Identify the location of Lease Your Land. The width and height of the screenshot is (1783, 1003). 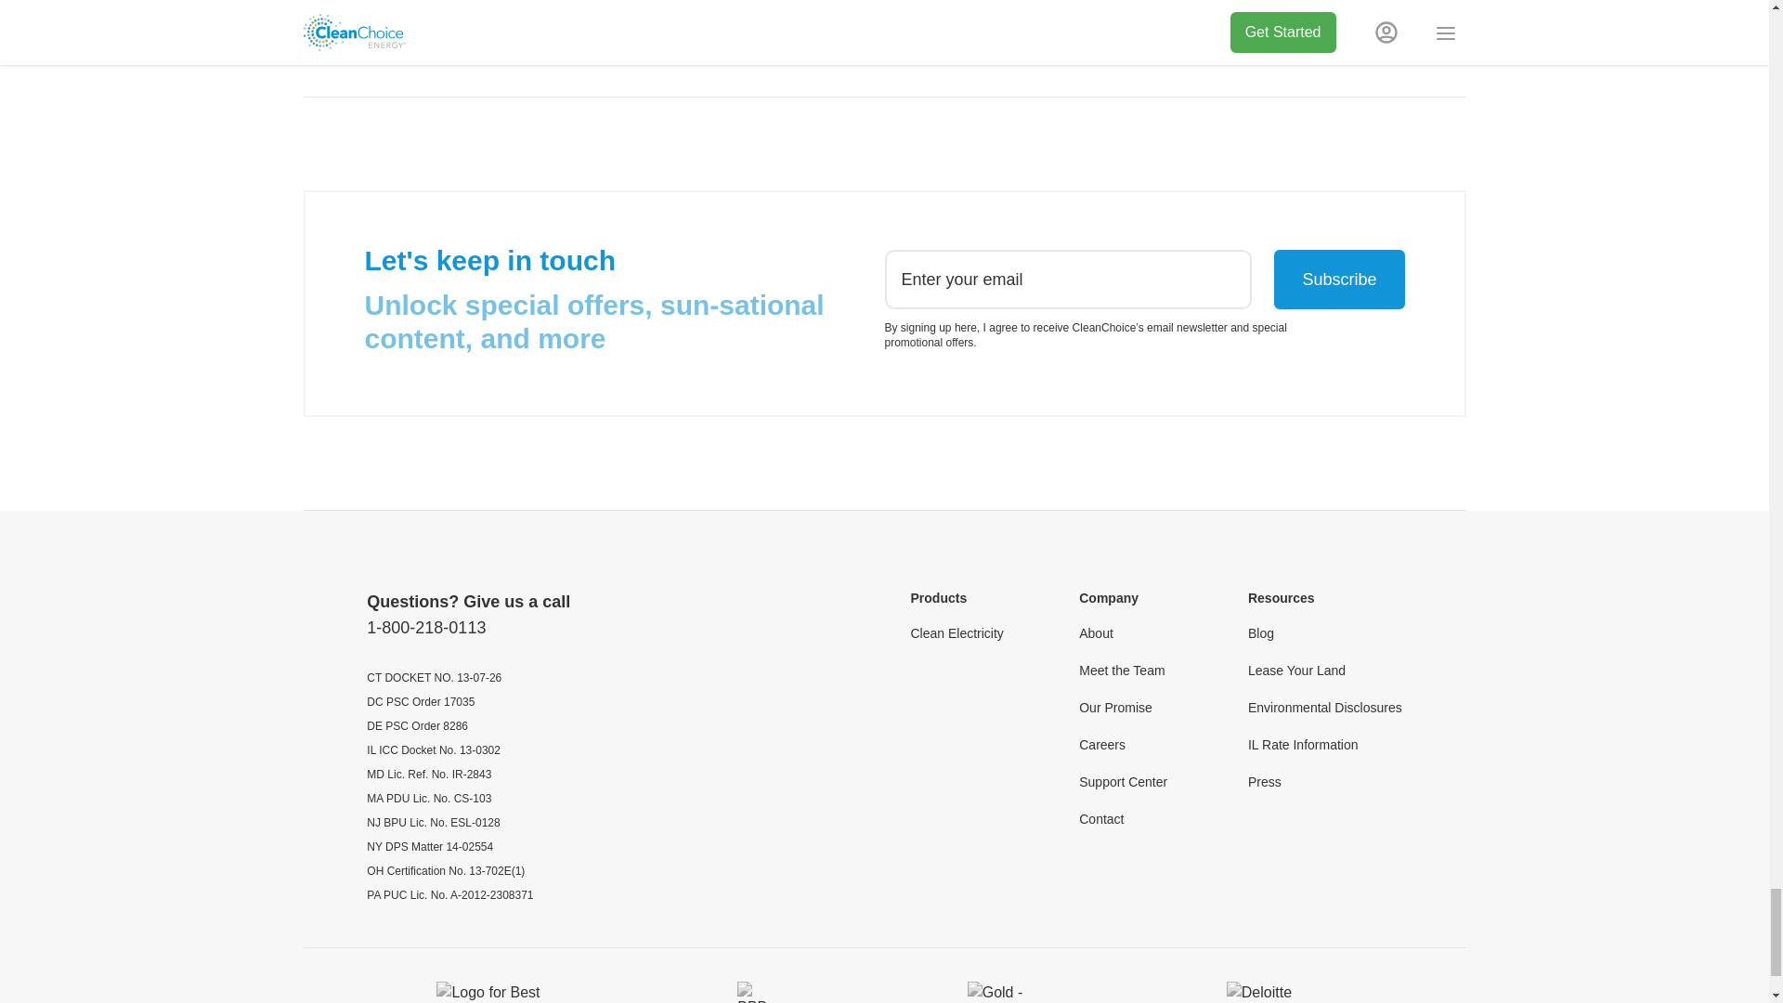
(1296, 671).